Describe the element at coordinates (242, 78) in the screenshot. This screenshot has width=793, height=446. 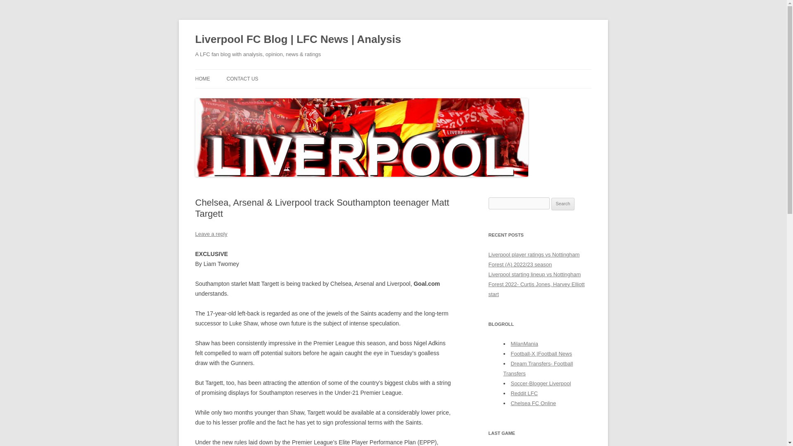
I see `CONTACT US` at that location.